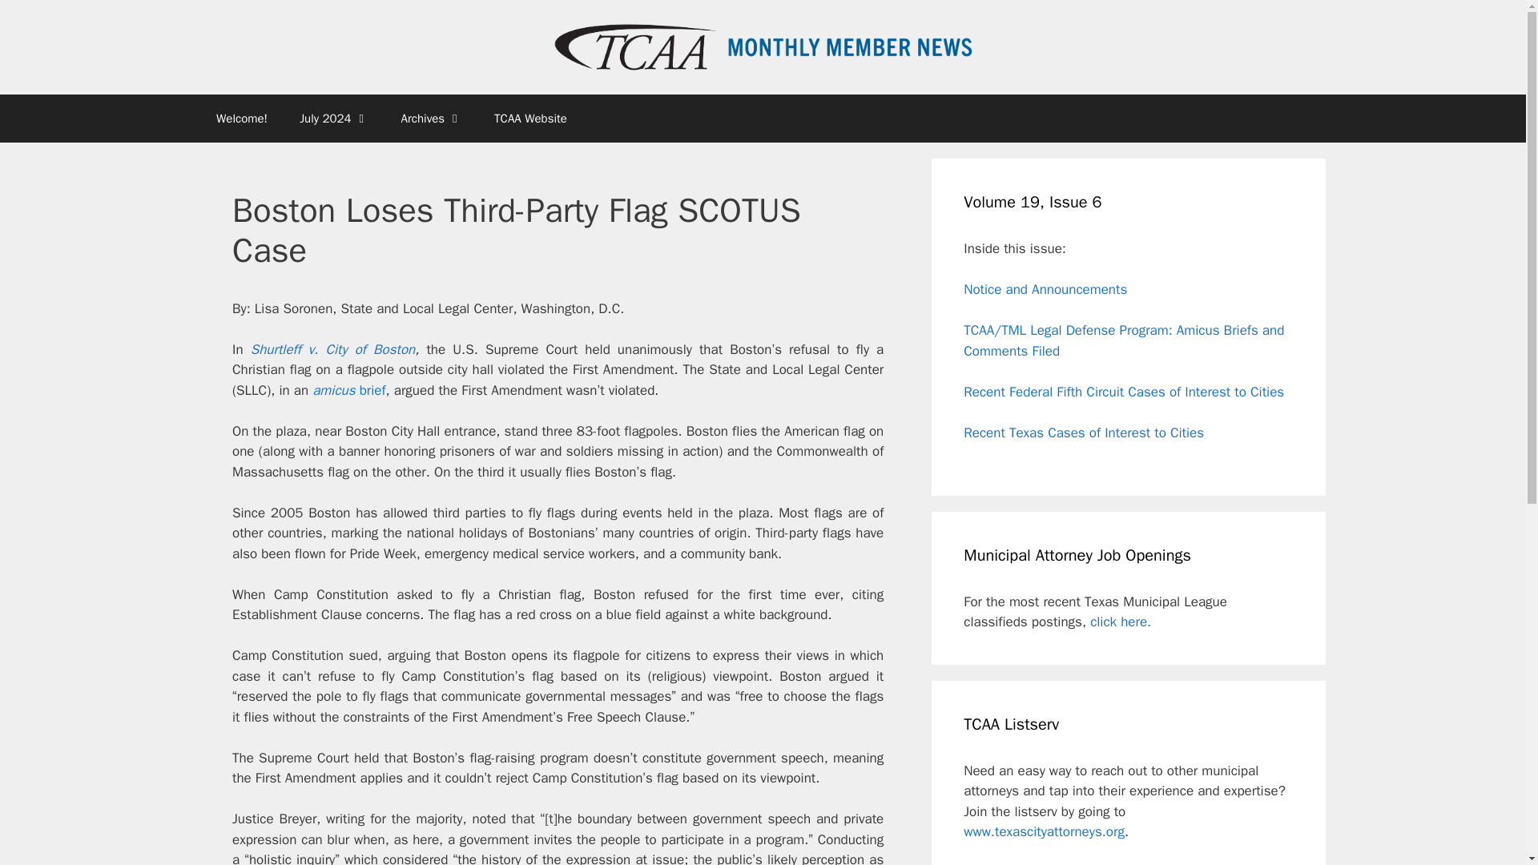  I want to click on cus brief, so click(359, 390).